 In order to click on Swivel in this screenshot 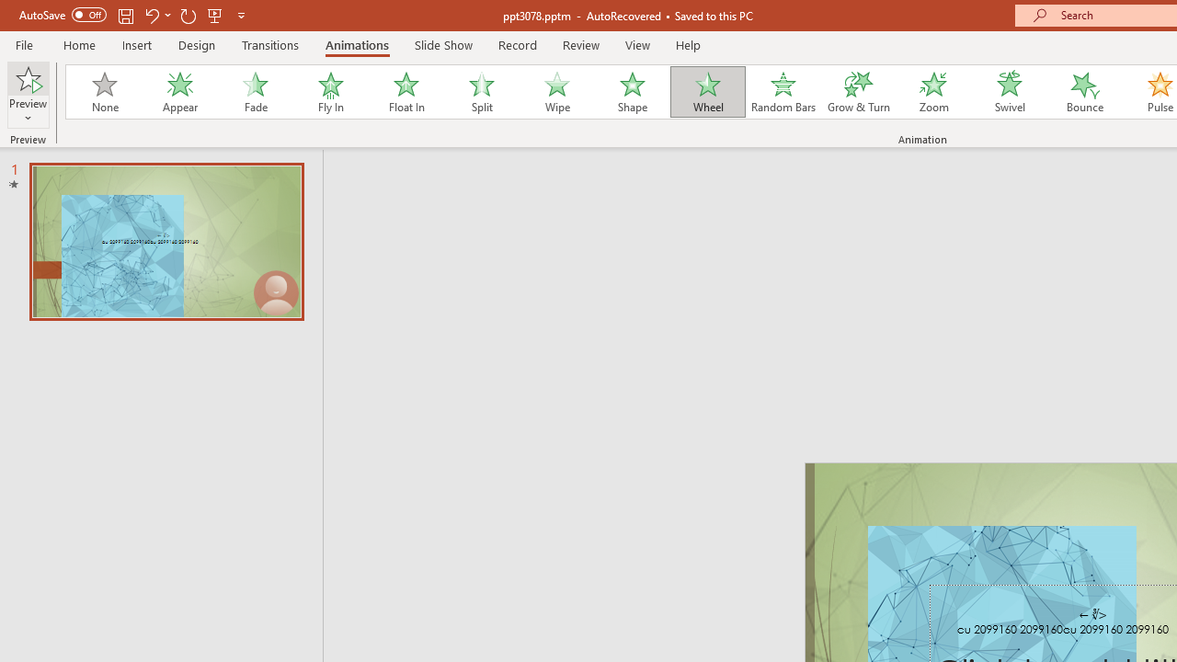, I will do `click(1010, 92)`.